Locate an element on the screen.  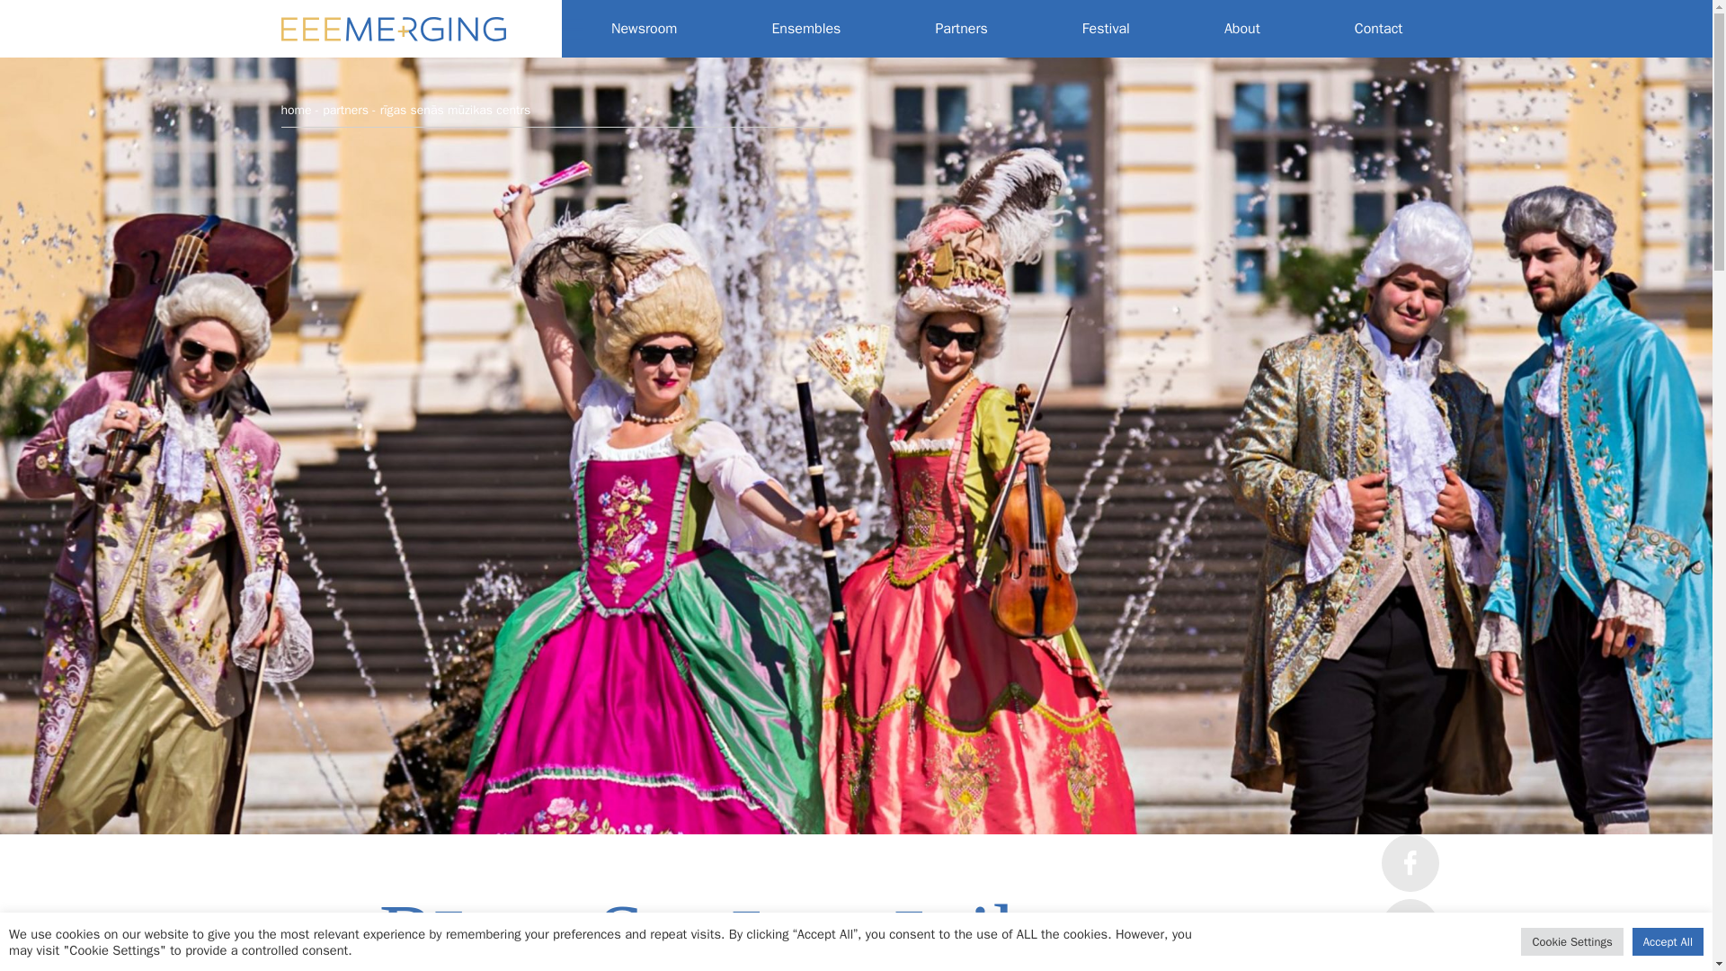
About is located at coordinates (1241, 29).